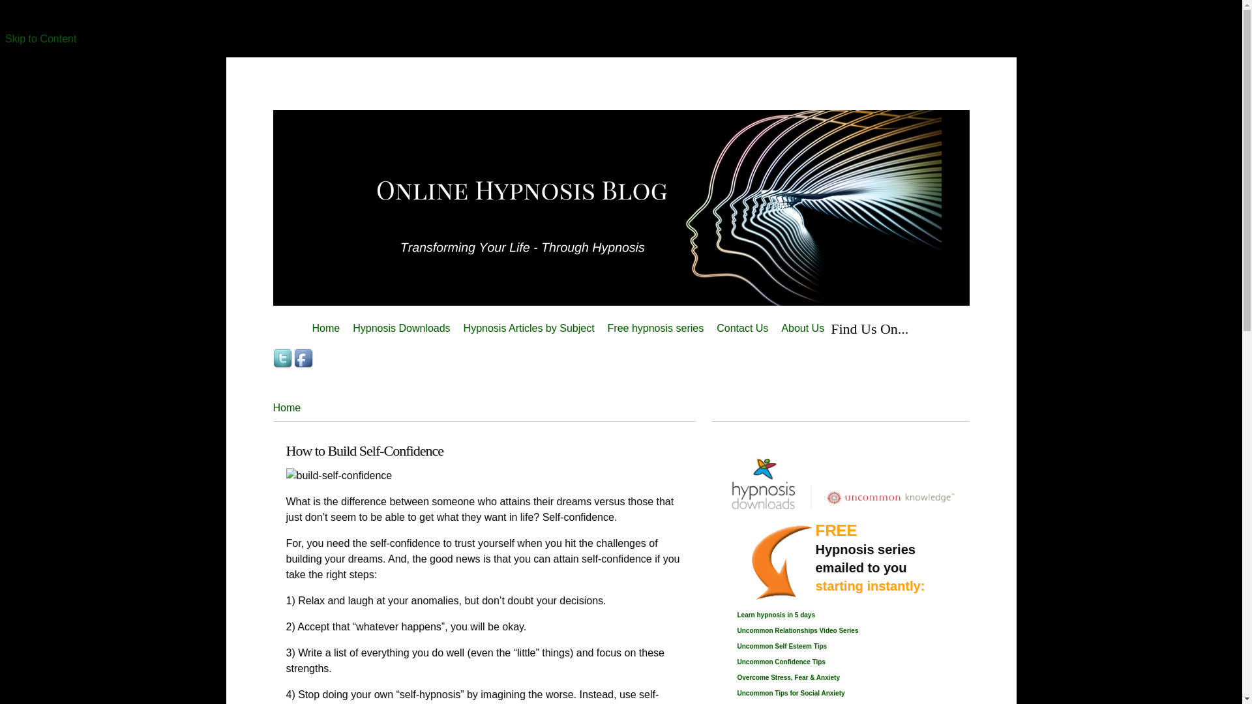 Image resolution: width=1252 pixels, height=704 pixels. Describe the element at coordinates (797, 631) in the screenshot. I see `Uncommon Relationships Video Series` at that location.